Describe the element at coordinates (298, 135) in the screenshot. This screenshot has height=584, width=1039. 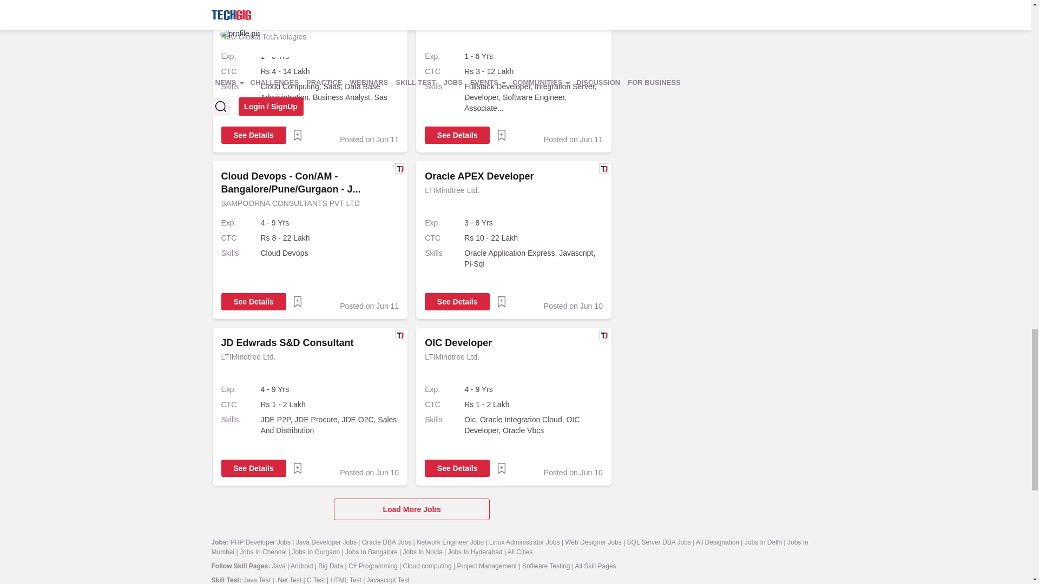
I see `Save Job` at that location.